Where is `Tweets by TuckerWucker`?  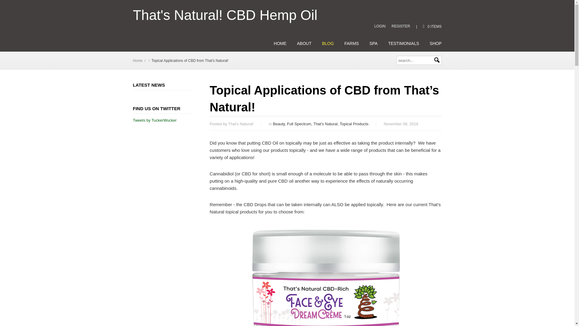 Tweets by TuckerWucker is located at coordinates (154, 120).